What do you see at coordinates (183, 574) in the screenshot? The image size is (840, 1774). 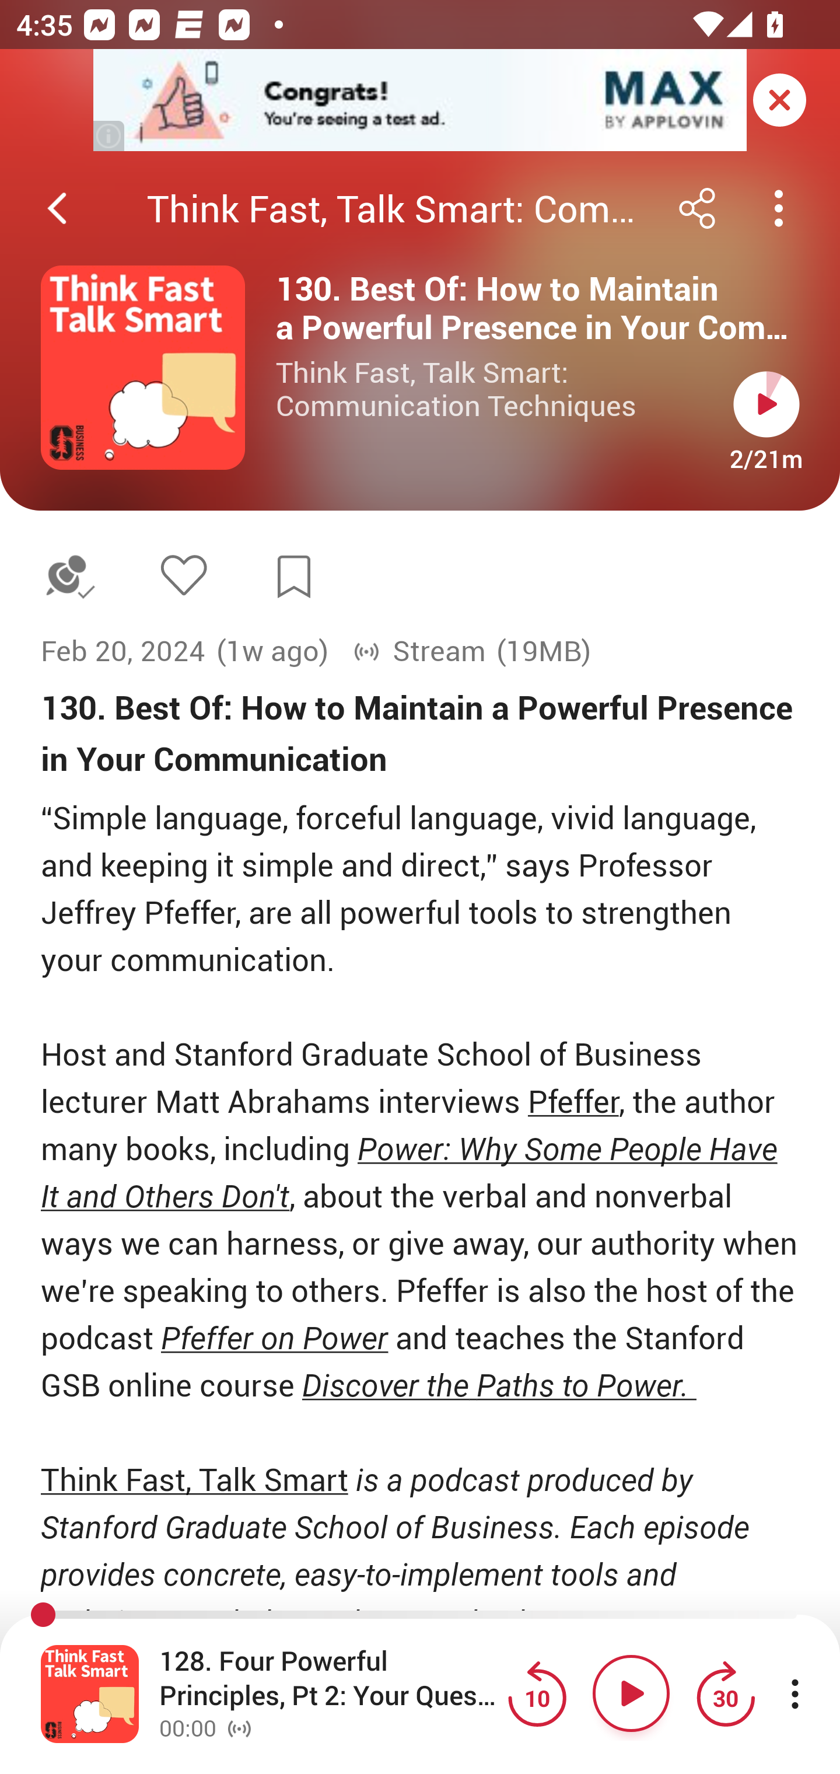 I see `Like` at bounding box center [183, 574].